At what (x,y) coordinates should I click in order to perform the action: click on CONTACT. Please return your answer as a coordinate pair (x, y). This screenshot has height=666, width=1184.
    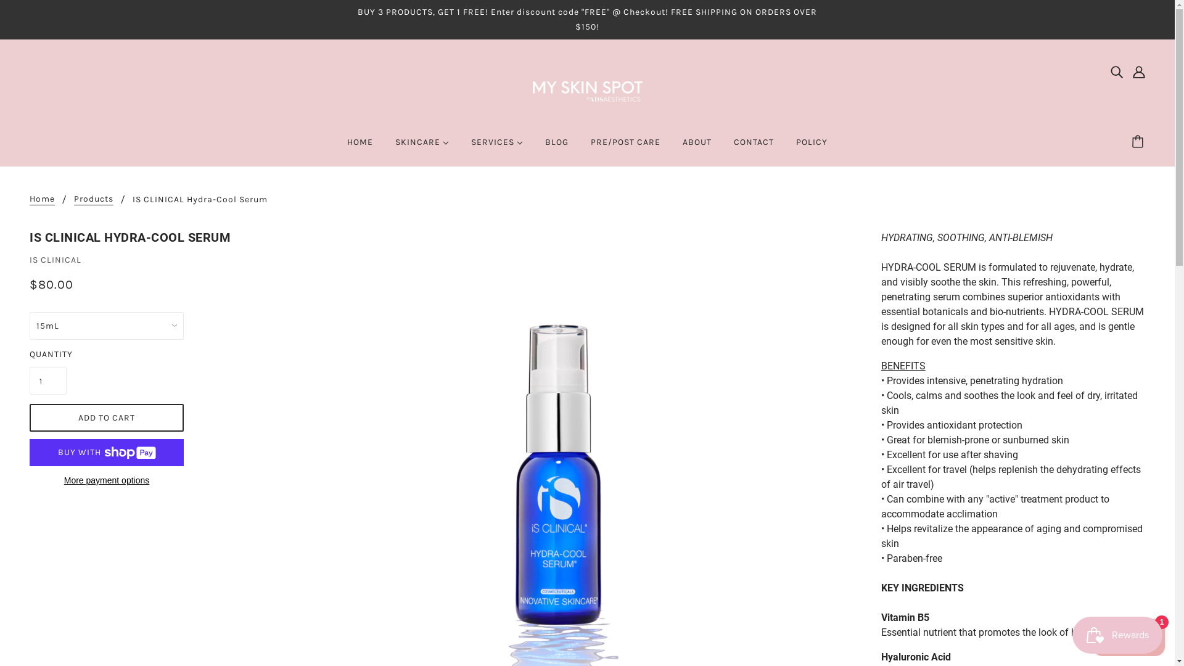
    Looking at the image, I should click on (754, 147).